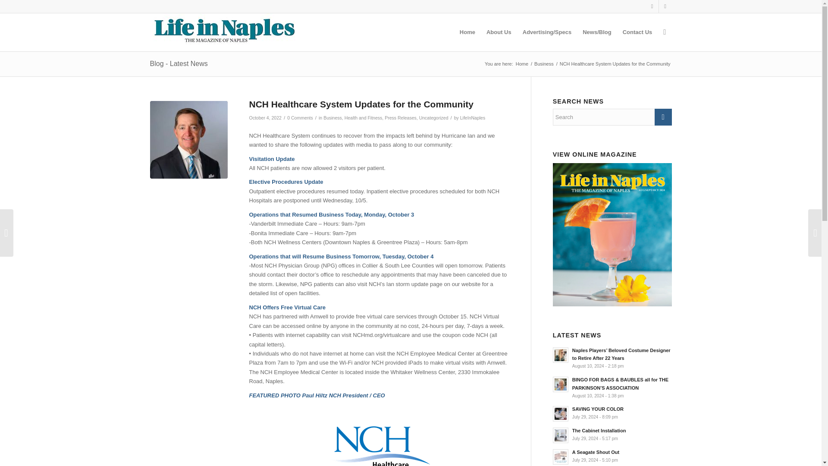  Describe the element at coordinates (400, 117) in the screenshot. I see `Press Releases` at that location.